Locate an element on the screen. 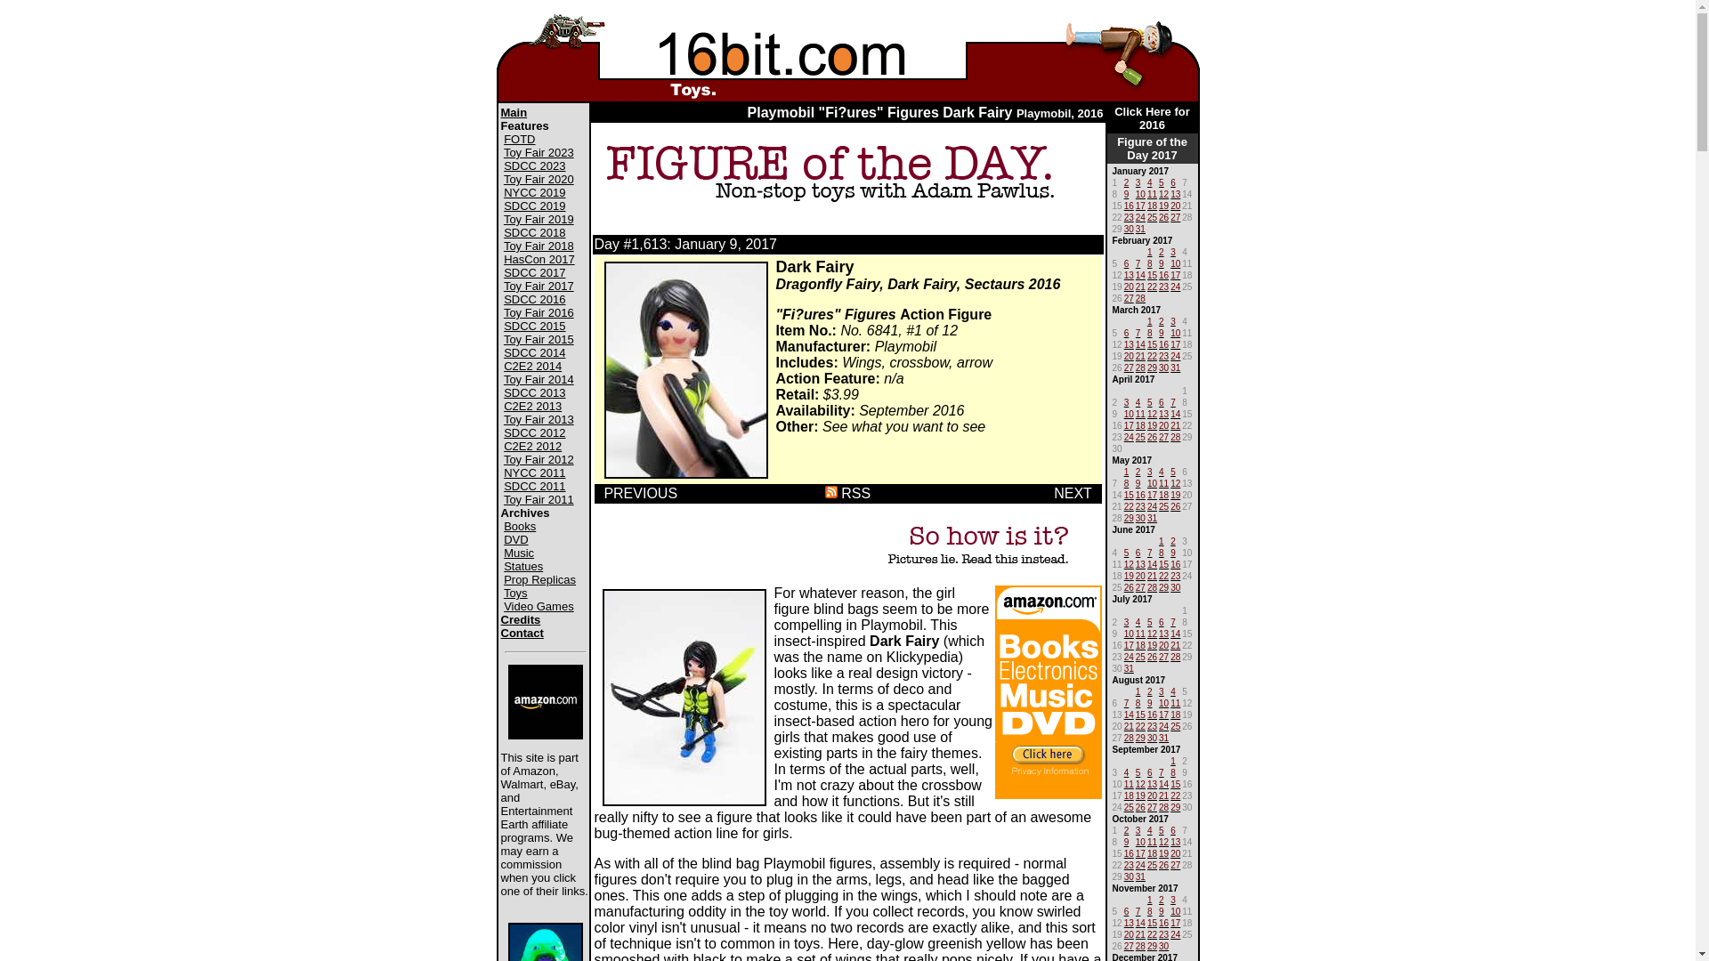 This screenshot has height=961, width=1709. 14 is located at coordinates (1141, 922).